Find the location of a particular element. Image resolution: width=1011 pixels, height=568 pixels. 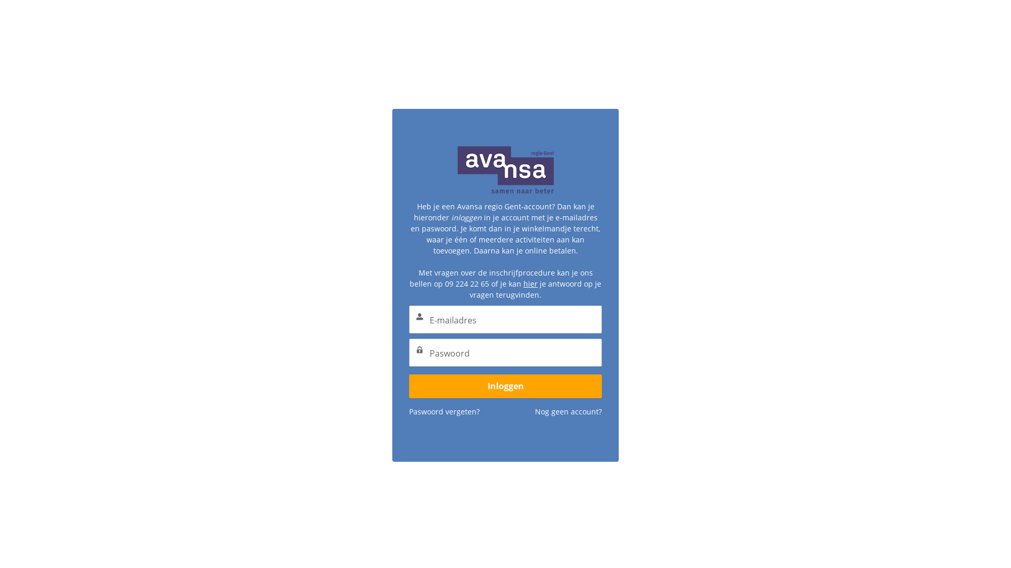

Paswoord vergeten? is located at coordinates (444, 411).